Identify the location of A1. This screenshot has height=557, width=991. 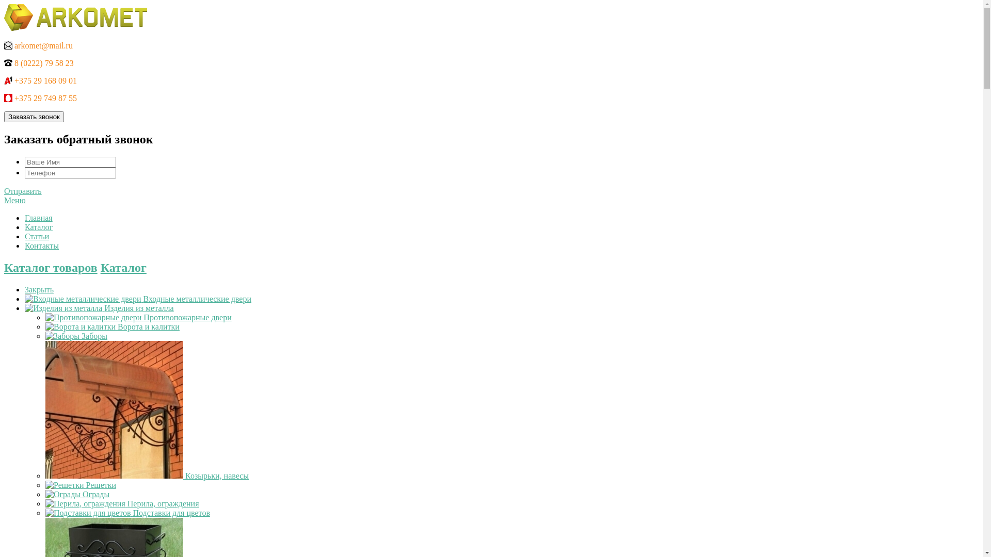
(8, 80).